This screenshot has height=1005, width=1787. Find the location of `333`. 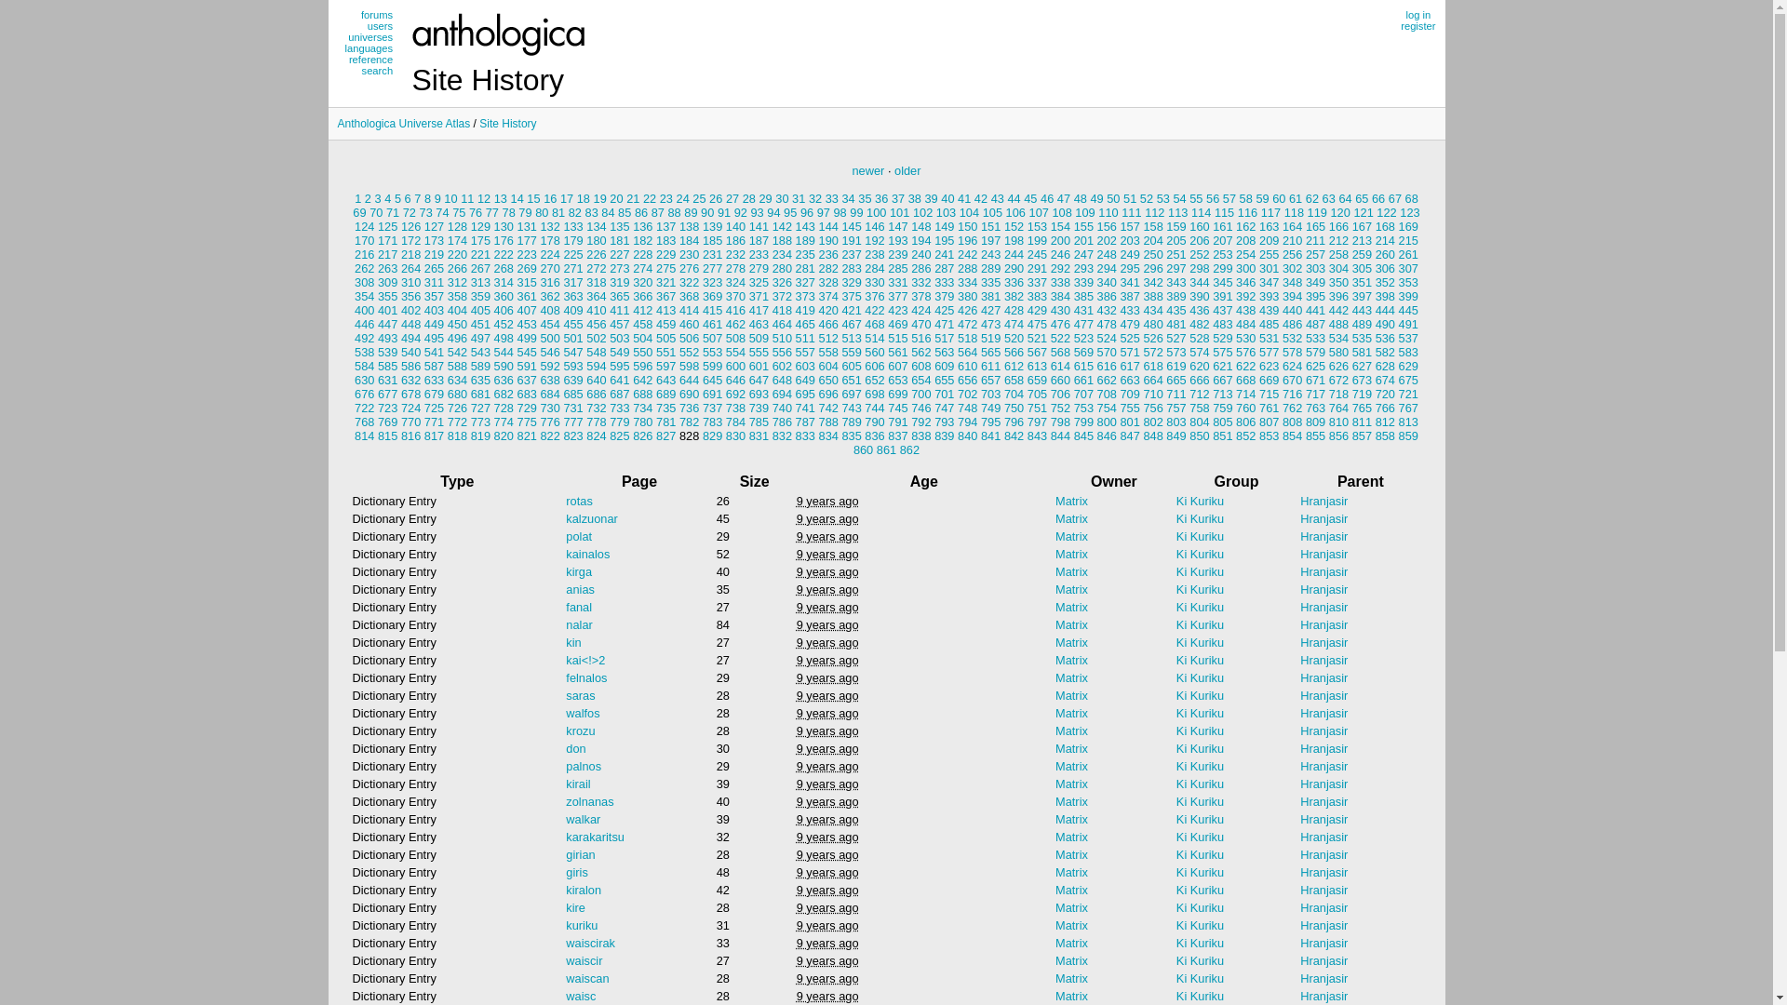

333 is located at coordinates (944, 283).